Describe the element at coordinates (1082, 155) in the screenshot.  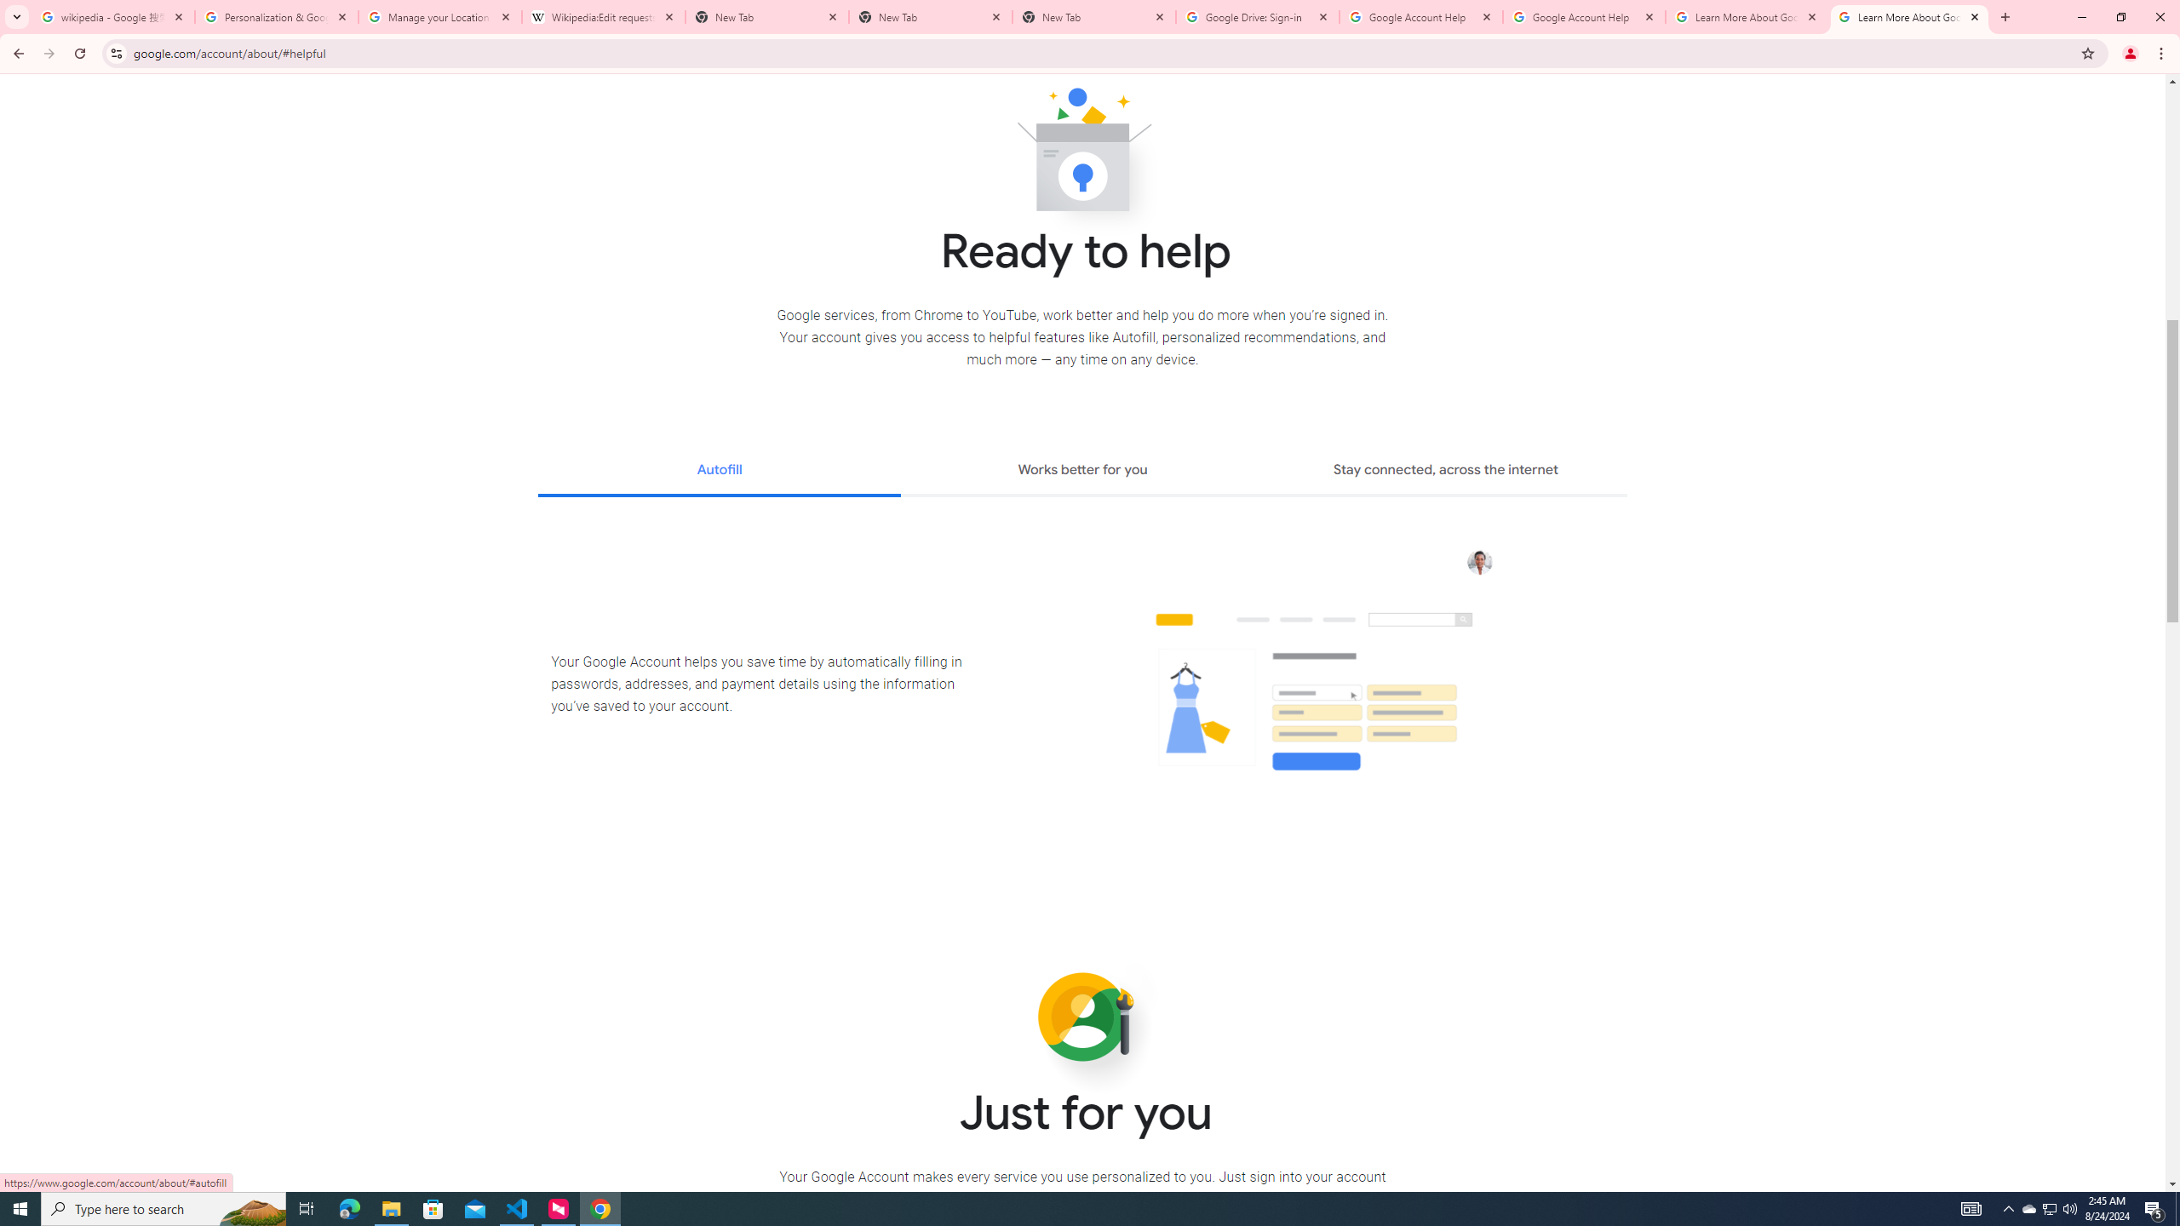
I see `Ready to help` at that location.